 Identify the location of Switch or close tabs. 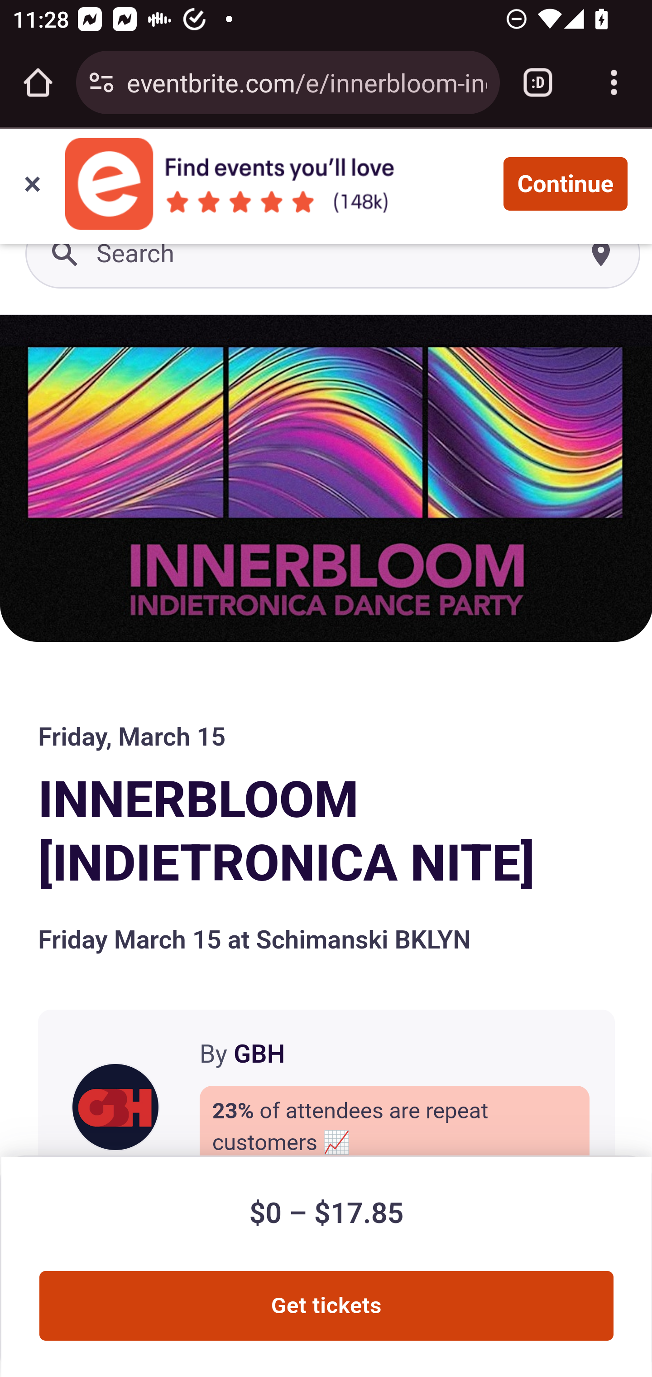
(538, 82).